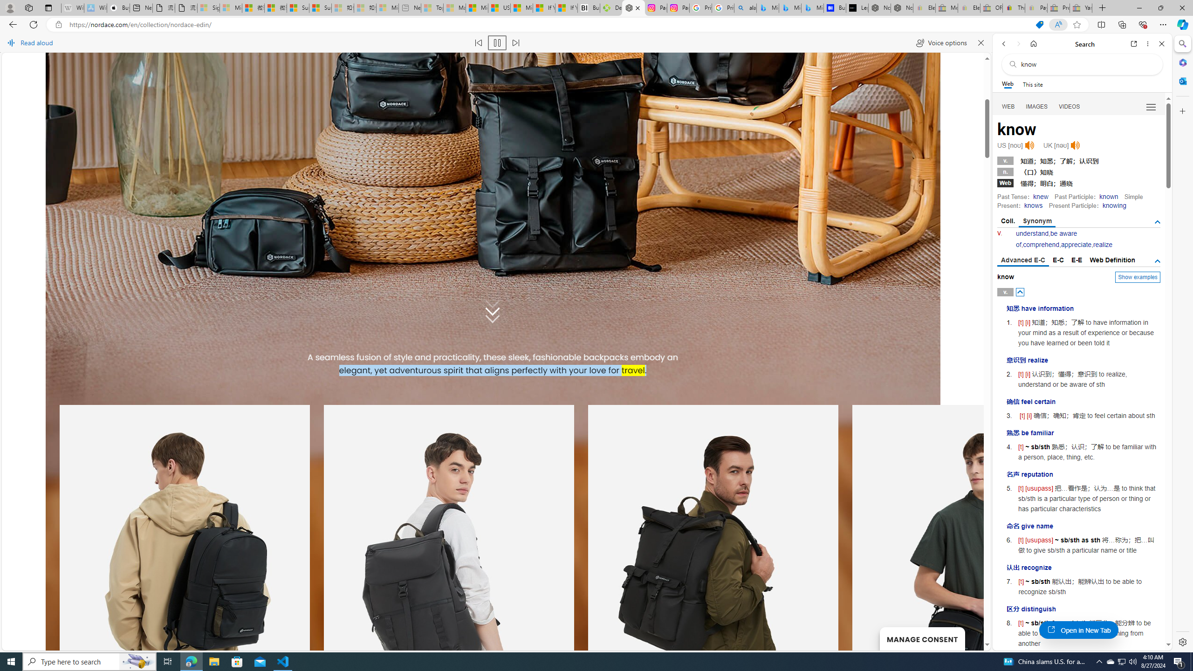  Describe the element at coordinates (498, 43) in the screenshot. I see `Pause read aloud (Ctrl+Shift+U)` at that location.